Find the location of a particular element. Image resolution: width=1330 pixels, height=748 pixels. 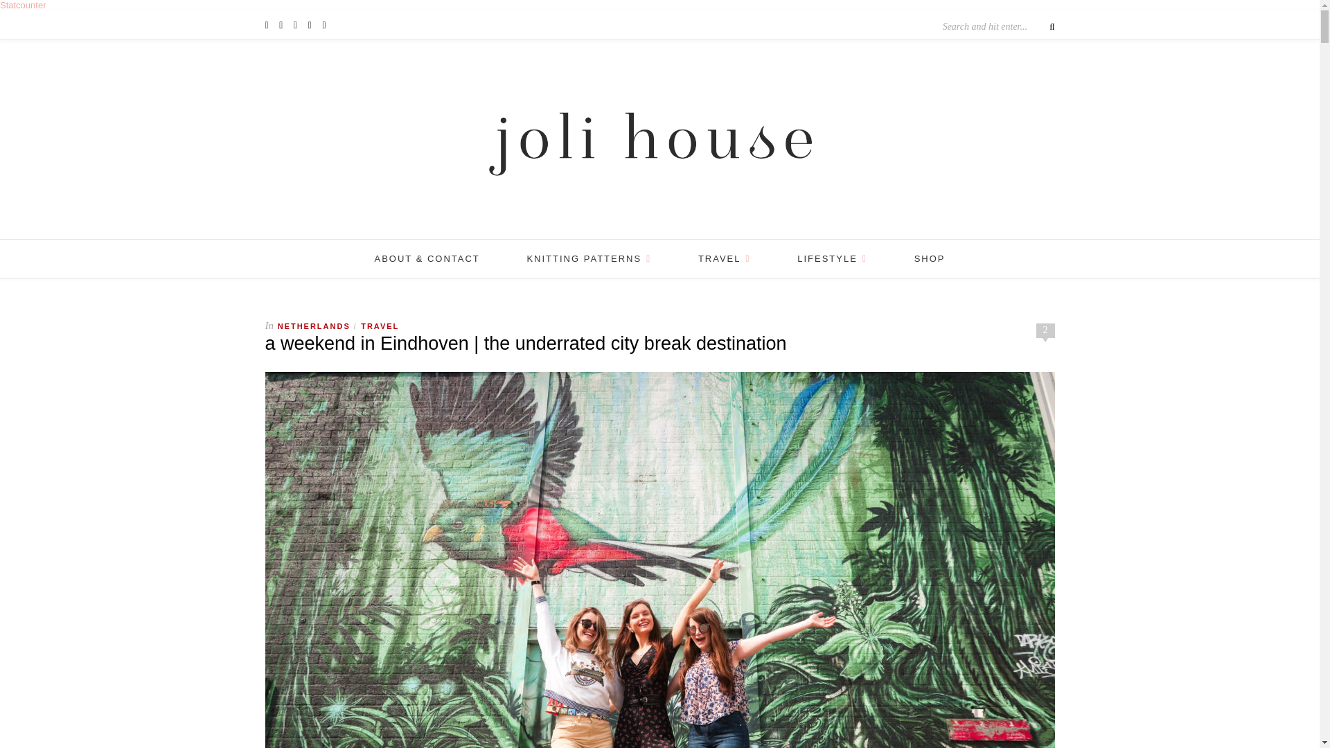

KNITTING PATTERNS is located at coordinates (589, 258).